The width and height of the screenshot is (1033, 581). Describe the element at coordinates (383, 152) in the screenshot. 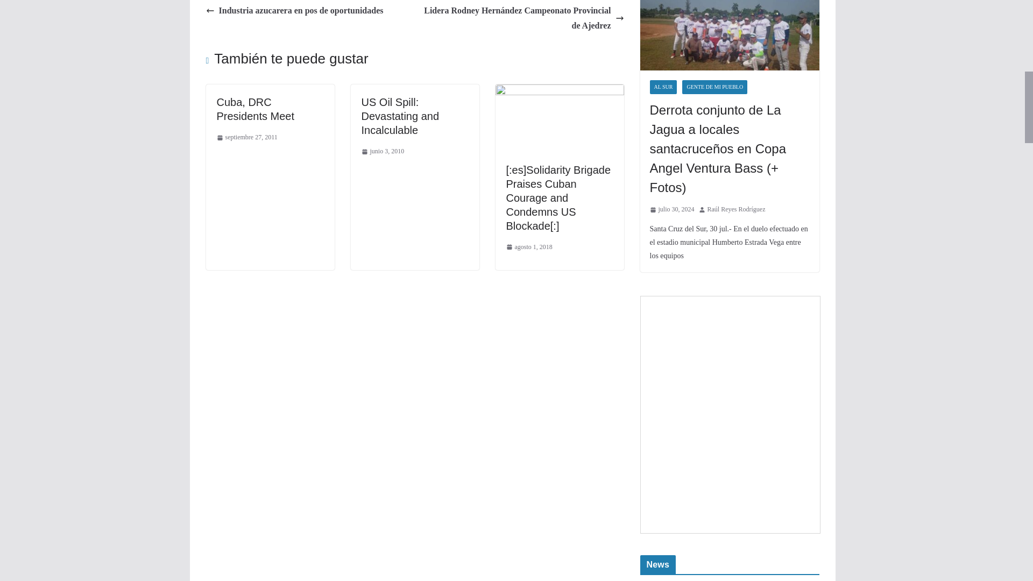

I see `12:00 am` at that location.